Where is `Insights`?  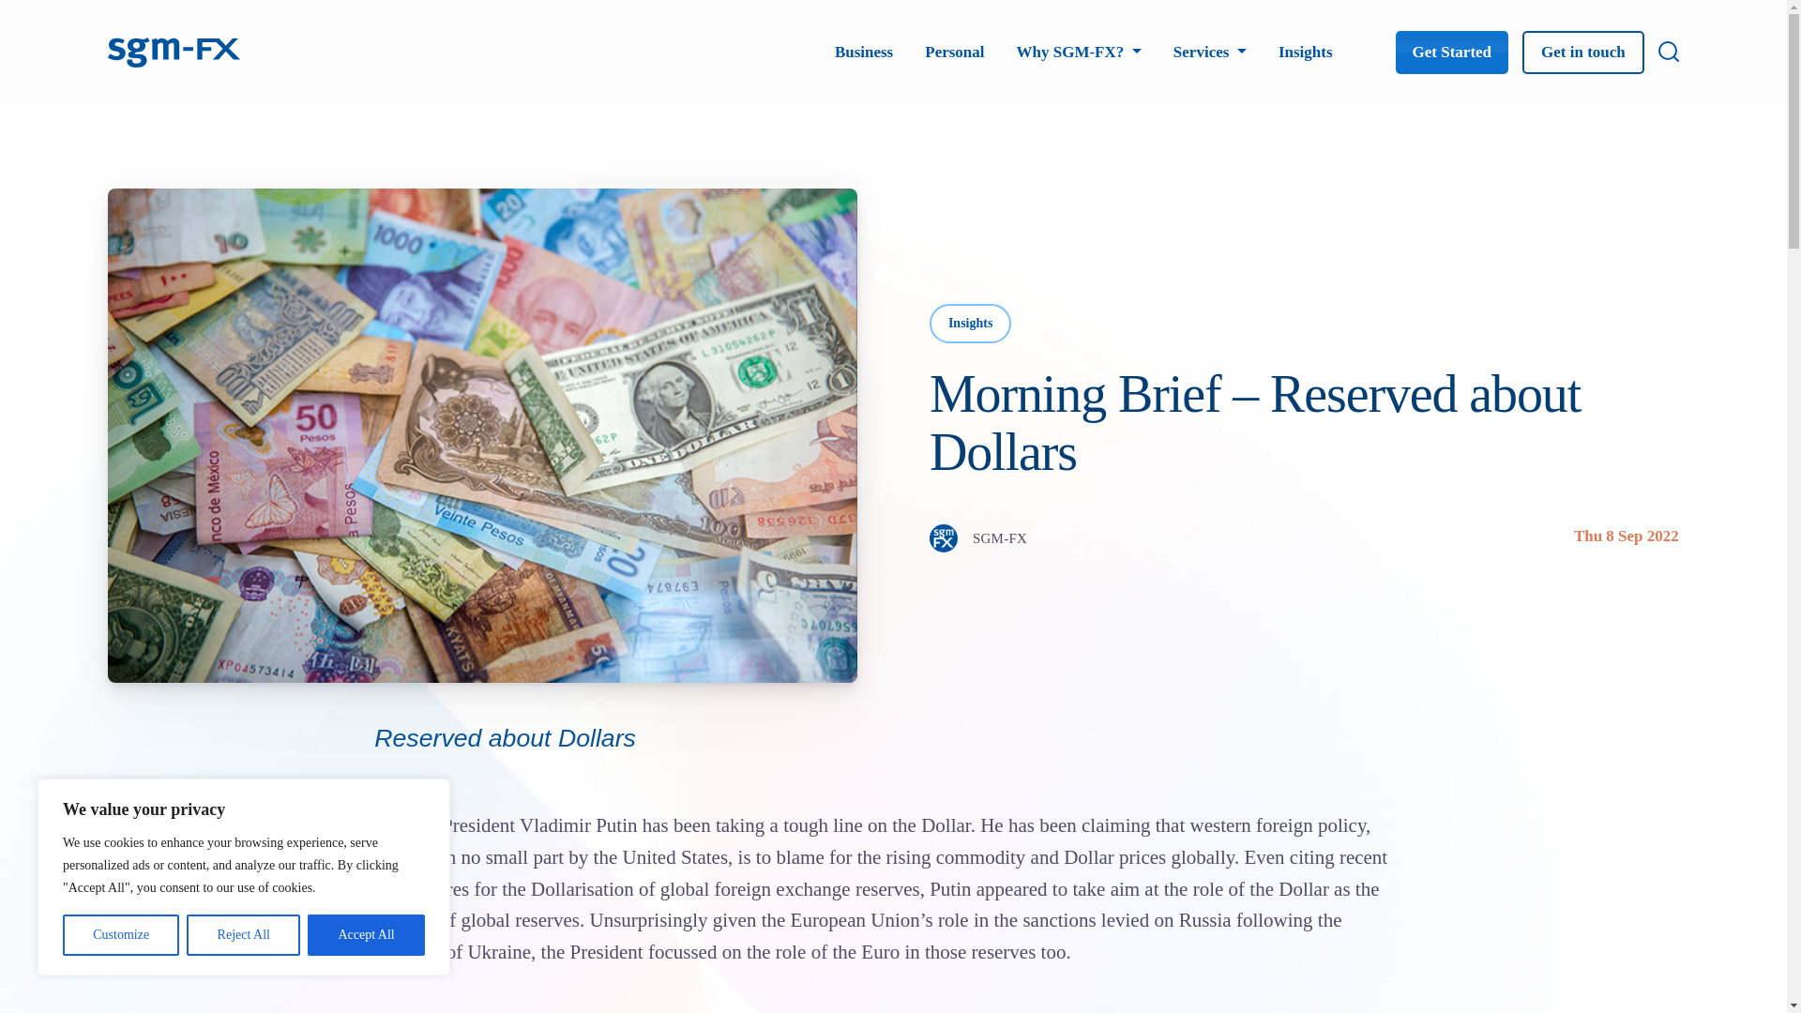
Insights is located at coordinates (970, 324).